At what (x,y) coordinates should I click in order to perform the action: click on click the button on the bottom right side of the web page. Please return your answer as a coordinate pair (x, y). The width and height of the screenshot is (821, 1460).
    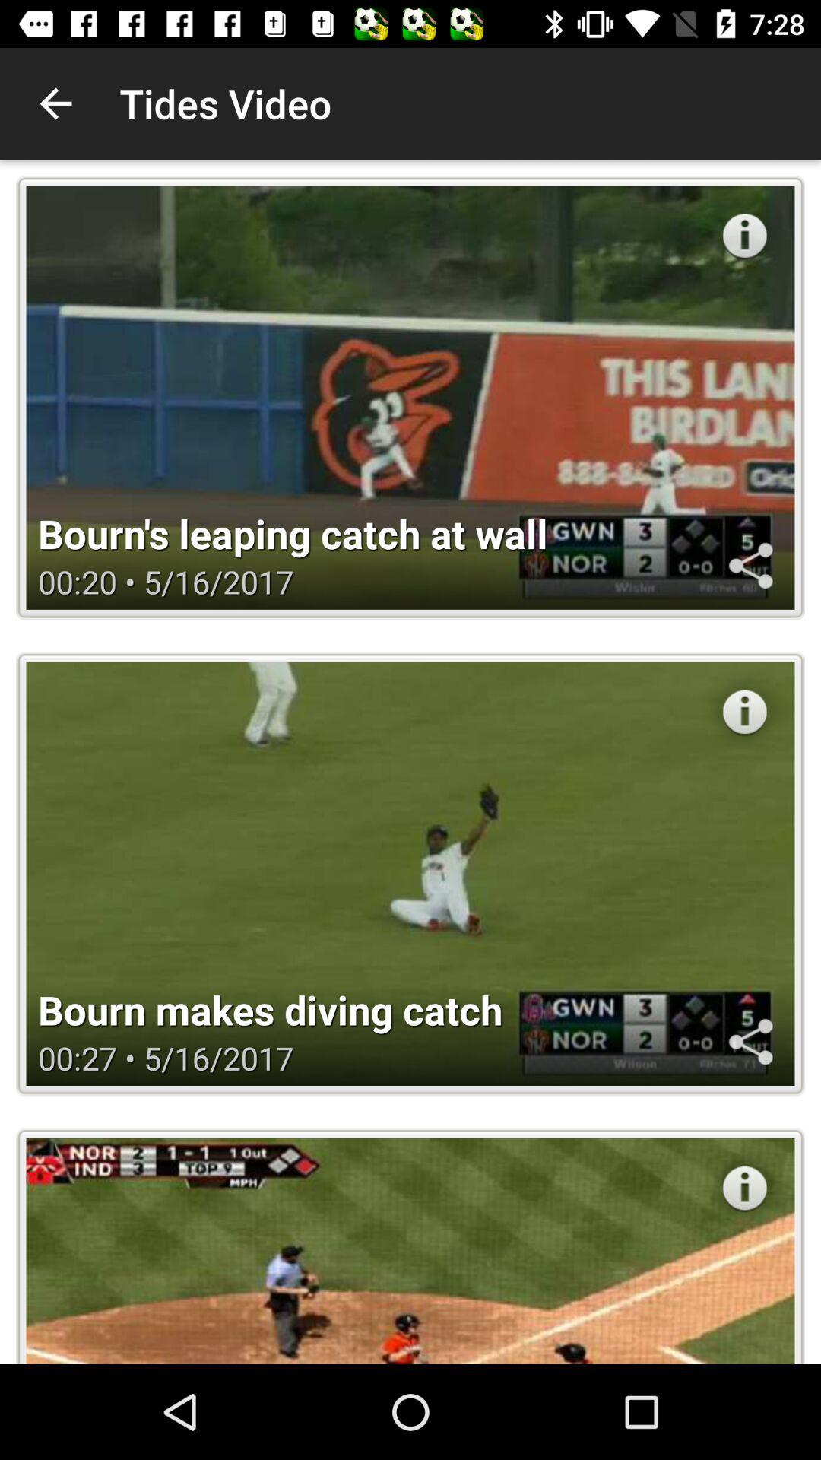
    Looking at the image, I should click on (745, 1188).